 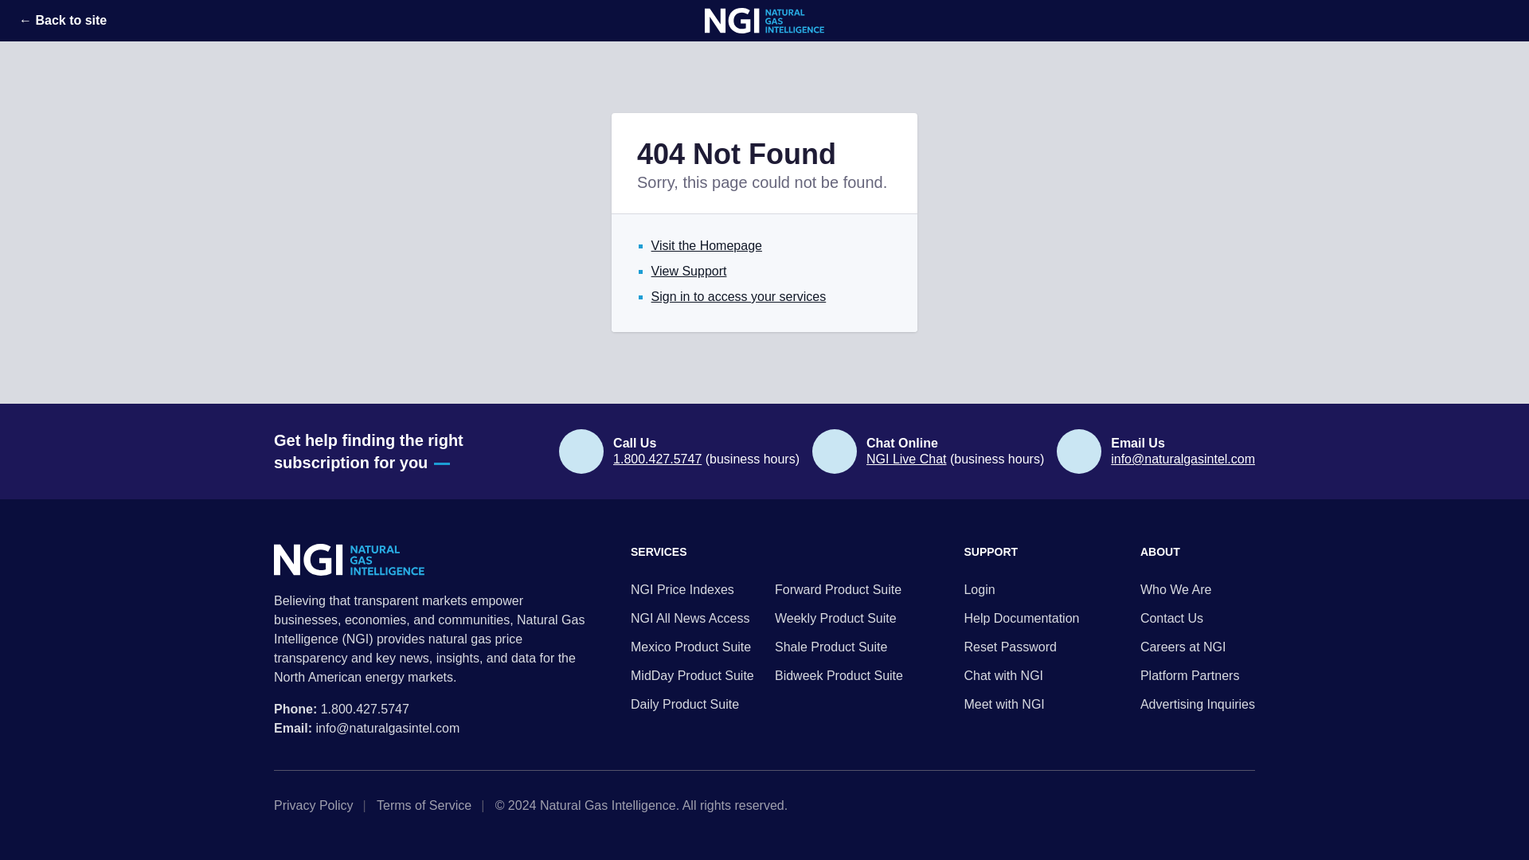 What do you see at coordinates (1021, 704) in the screenshot?
I see `Meet with NGI` at bounding box center [1021, 704].